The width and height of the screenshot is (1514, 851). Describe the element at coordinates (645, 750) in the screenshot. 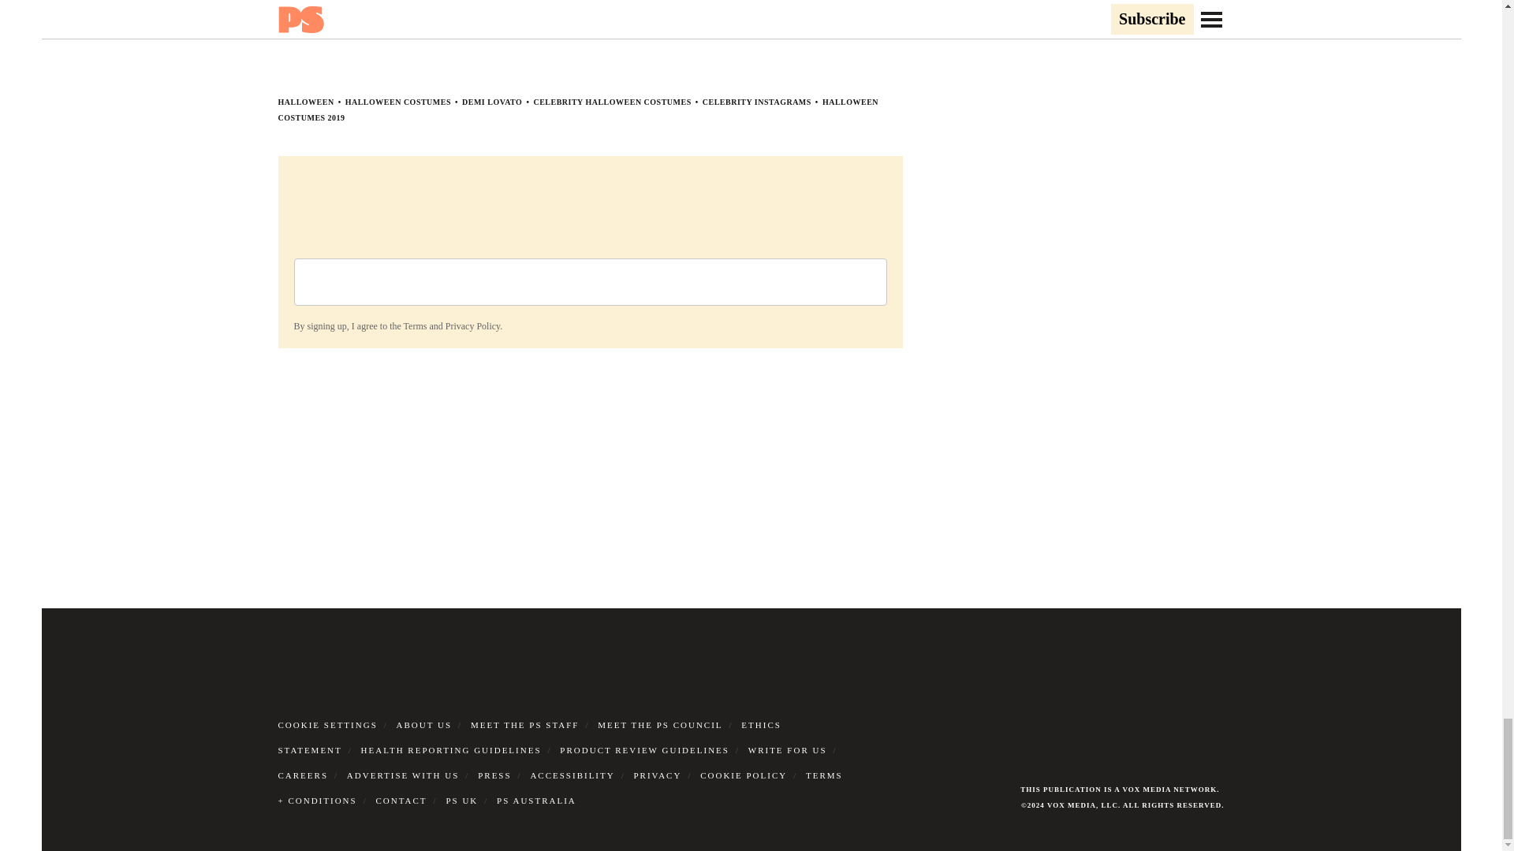

I see `PRODUCT REVIEW GUIDELINES` at that location.